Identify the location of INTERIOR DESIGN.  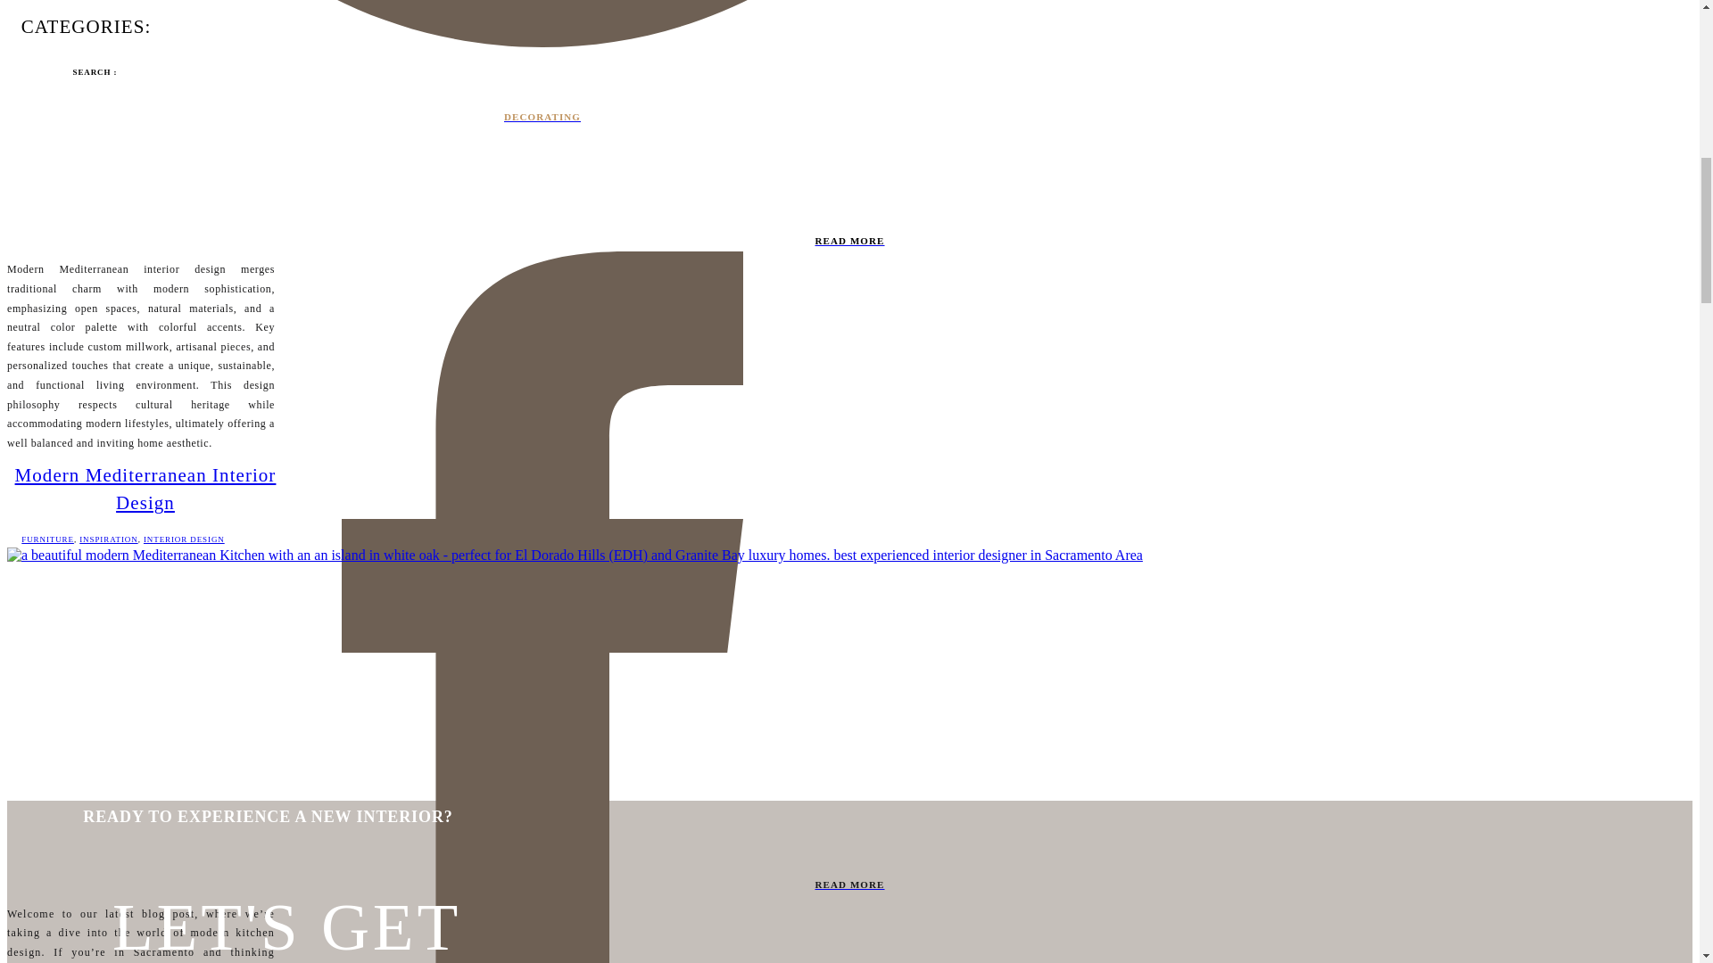
(184, 539).